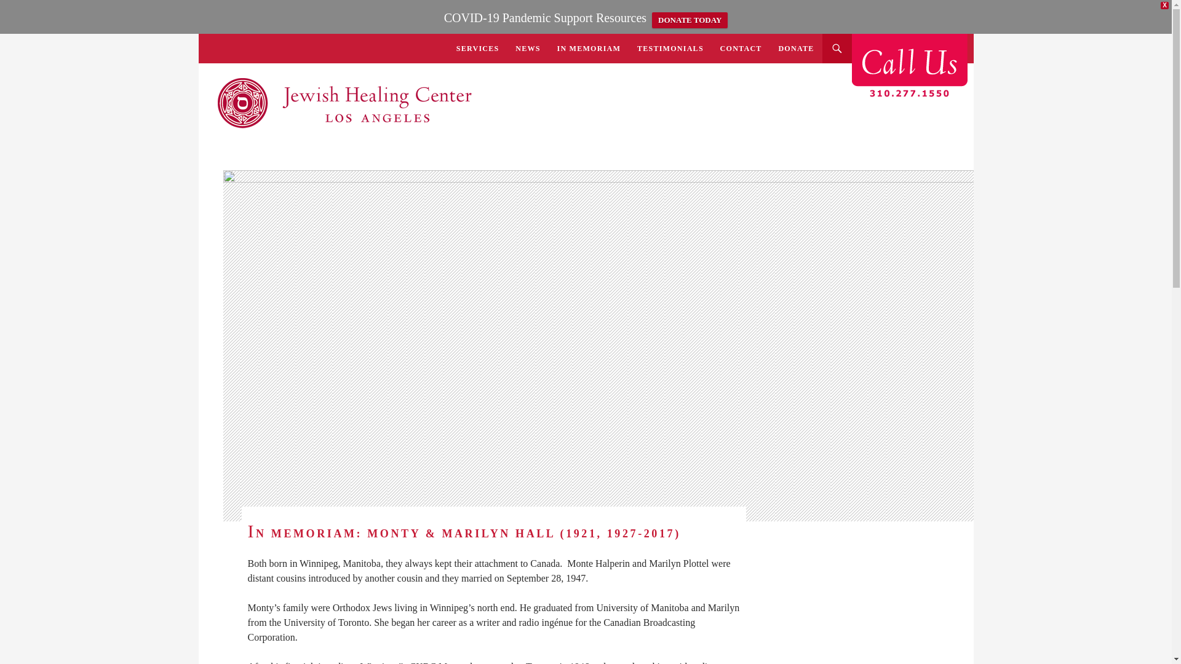 The width and height of the screenshot is (1181, 664). What do you see at coordinates (909, 66) in the screenshot?
I see `call-us` at bounding box center [909, 66].